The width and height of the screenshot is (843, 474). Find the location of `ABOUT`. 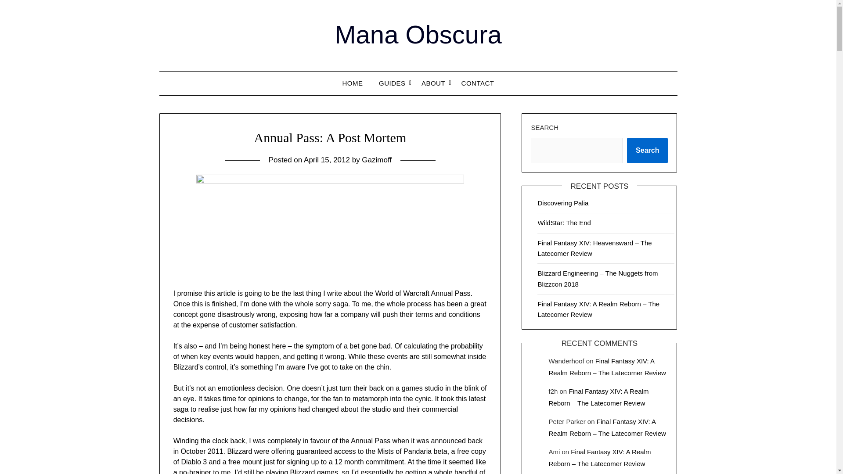

ABOUT is located at coordinates (433, 83).